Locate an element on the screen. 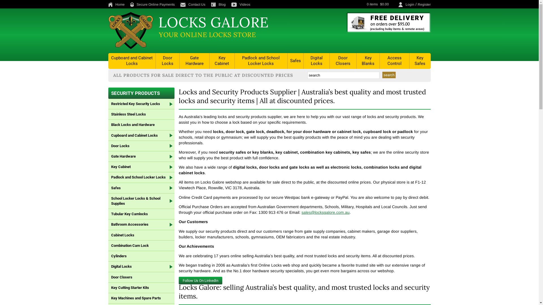 The image size is (543, 305). sales@locksgalore.com.au is located at coordinates (326, 212).